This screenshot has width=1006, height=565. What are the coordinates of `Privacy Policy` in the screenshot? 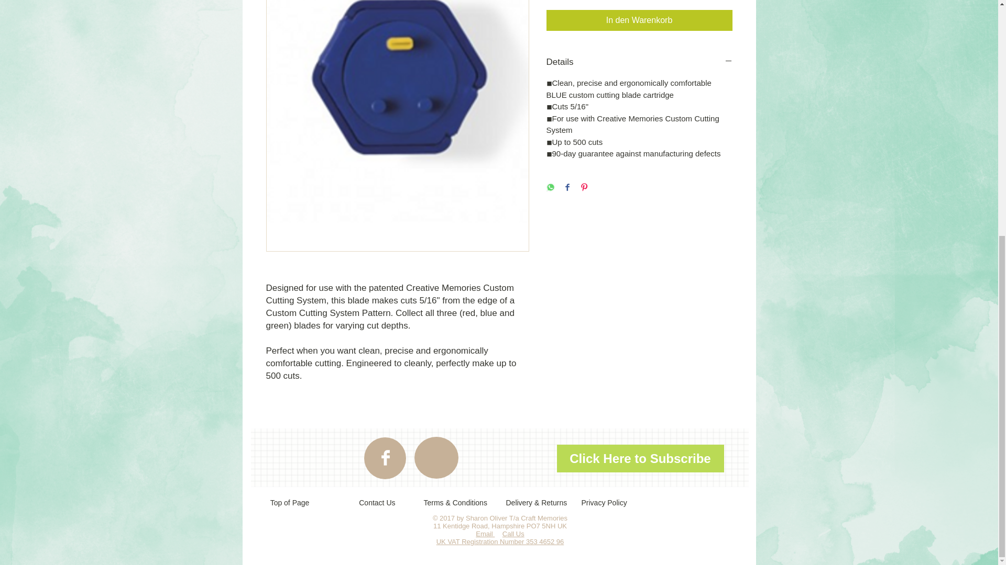 It's located at (604, 502).